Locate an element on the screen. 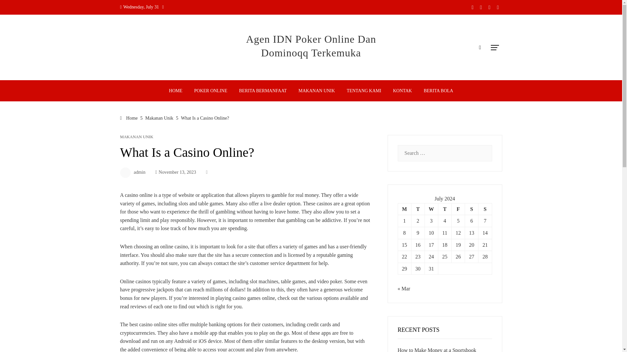 This screenshot has height=352, width=627. HOME is located at coordinates (175, 91).